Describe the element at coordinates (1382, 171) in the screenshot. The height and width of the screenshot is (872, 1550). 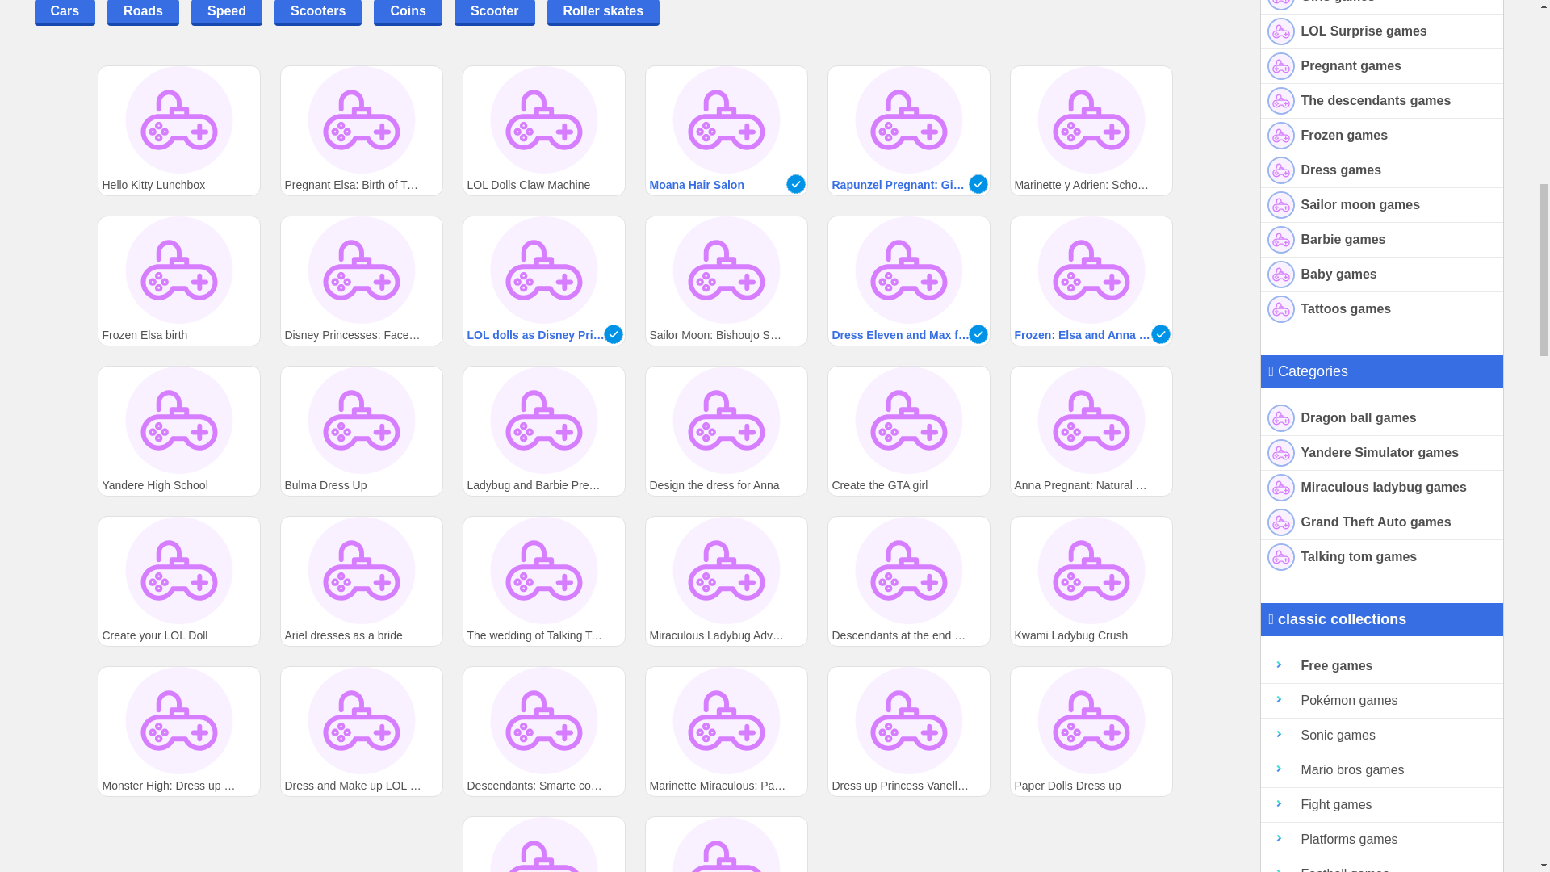
I see `Free Dress games, Dress fashionably` at that location.